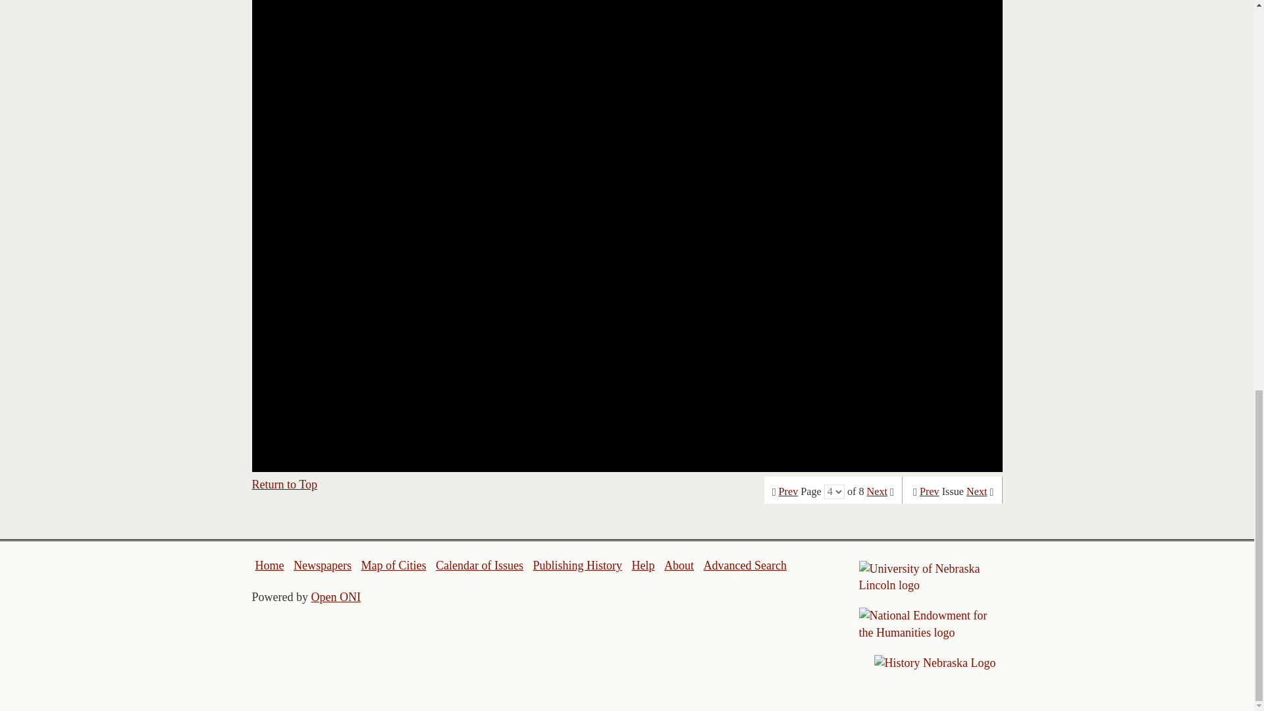 This screenshot has height=711, width=1264. I want to click on Newspapers, so click(322, 565).